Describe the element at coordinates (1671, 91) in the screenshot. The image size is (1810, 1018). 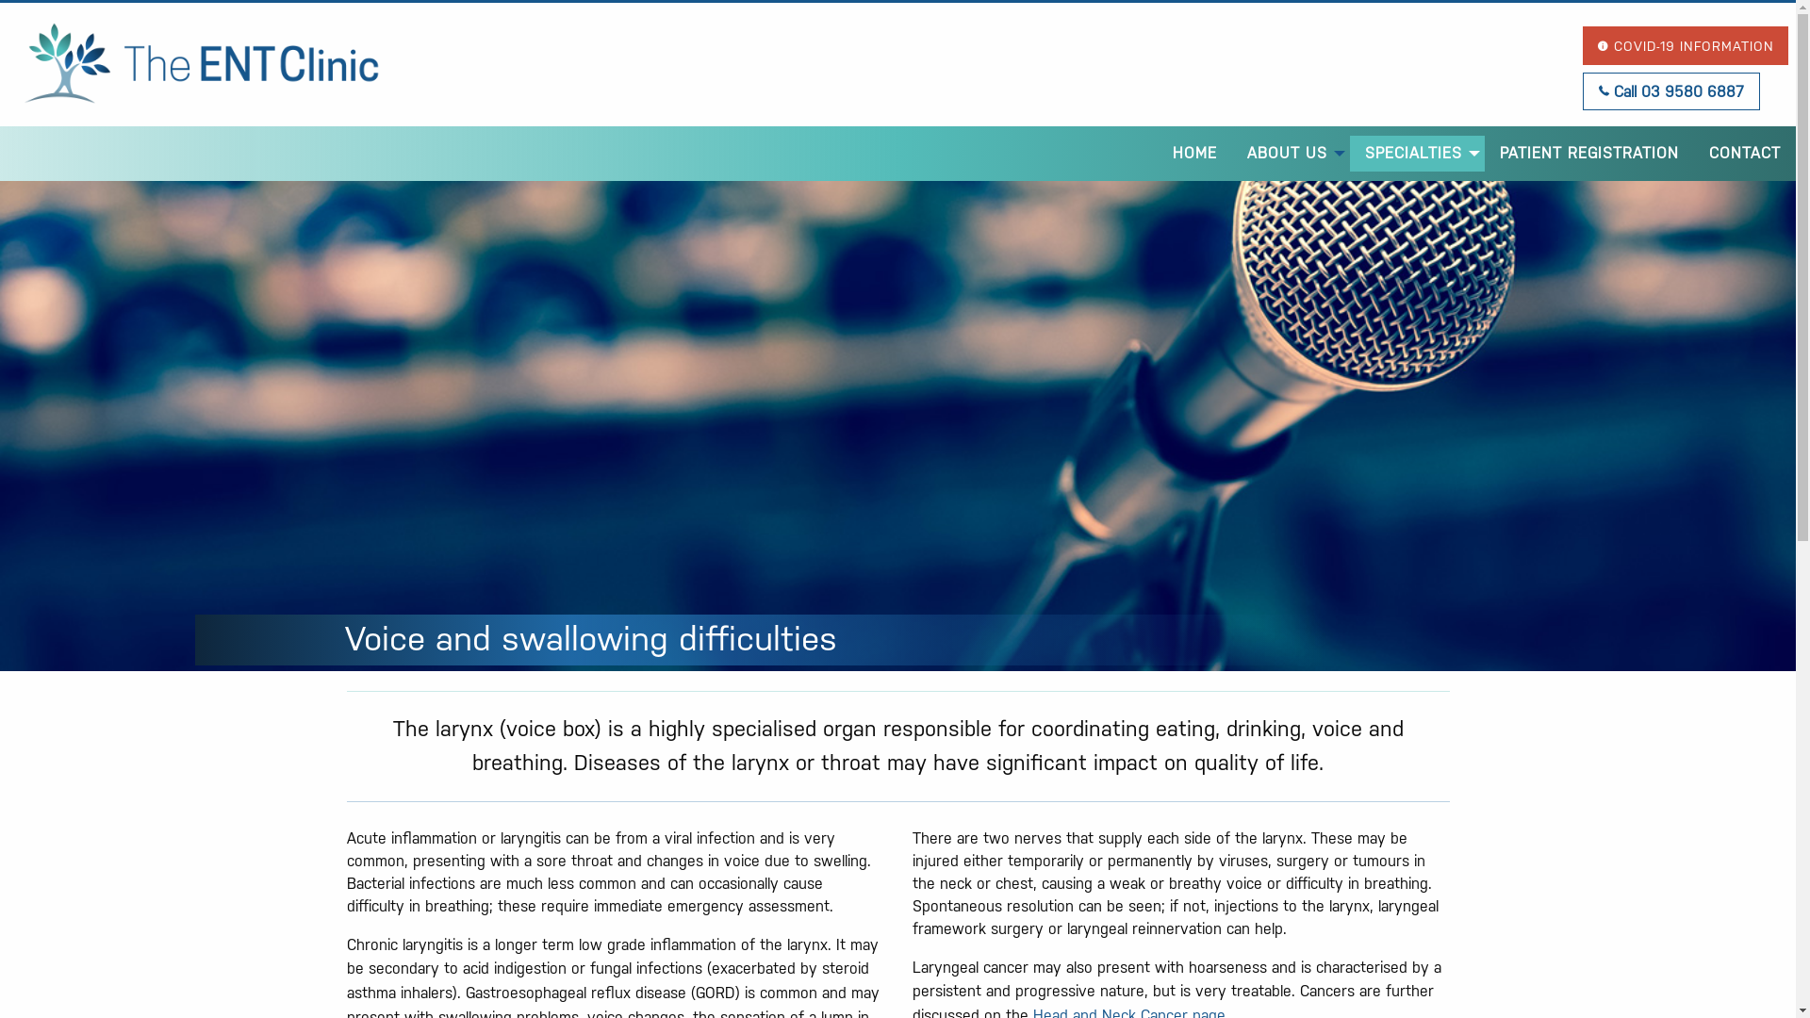
I see `Call 03 9580 6887` at that location.